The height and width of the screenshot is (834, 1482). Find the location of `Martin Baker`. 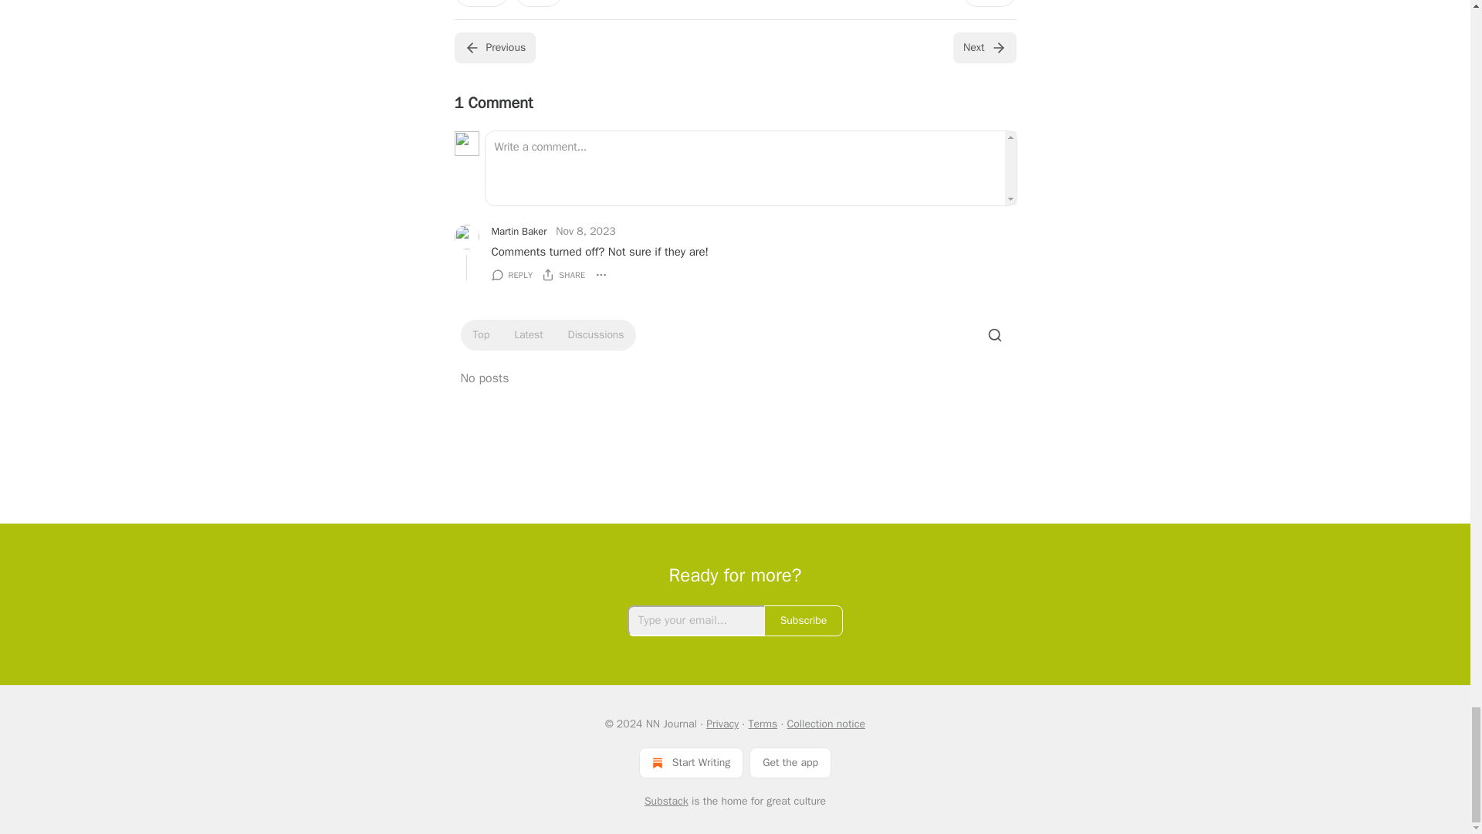

Martin Baker is located at coordinates (519, 232).